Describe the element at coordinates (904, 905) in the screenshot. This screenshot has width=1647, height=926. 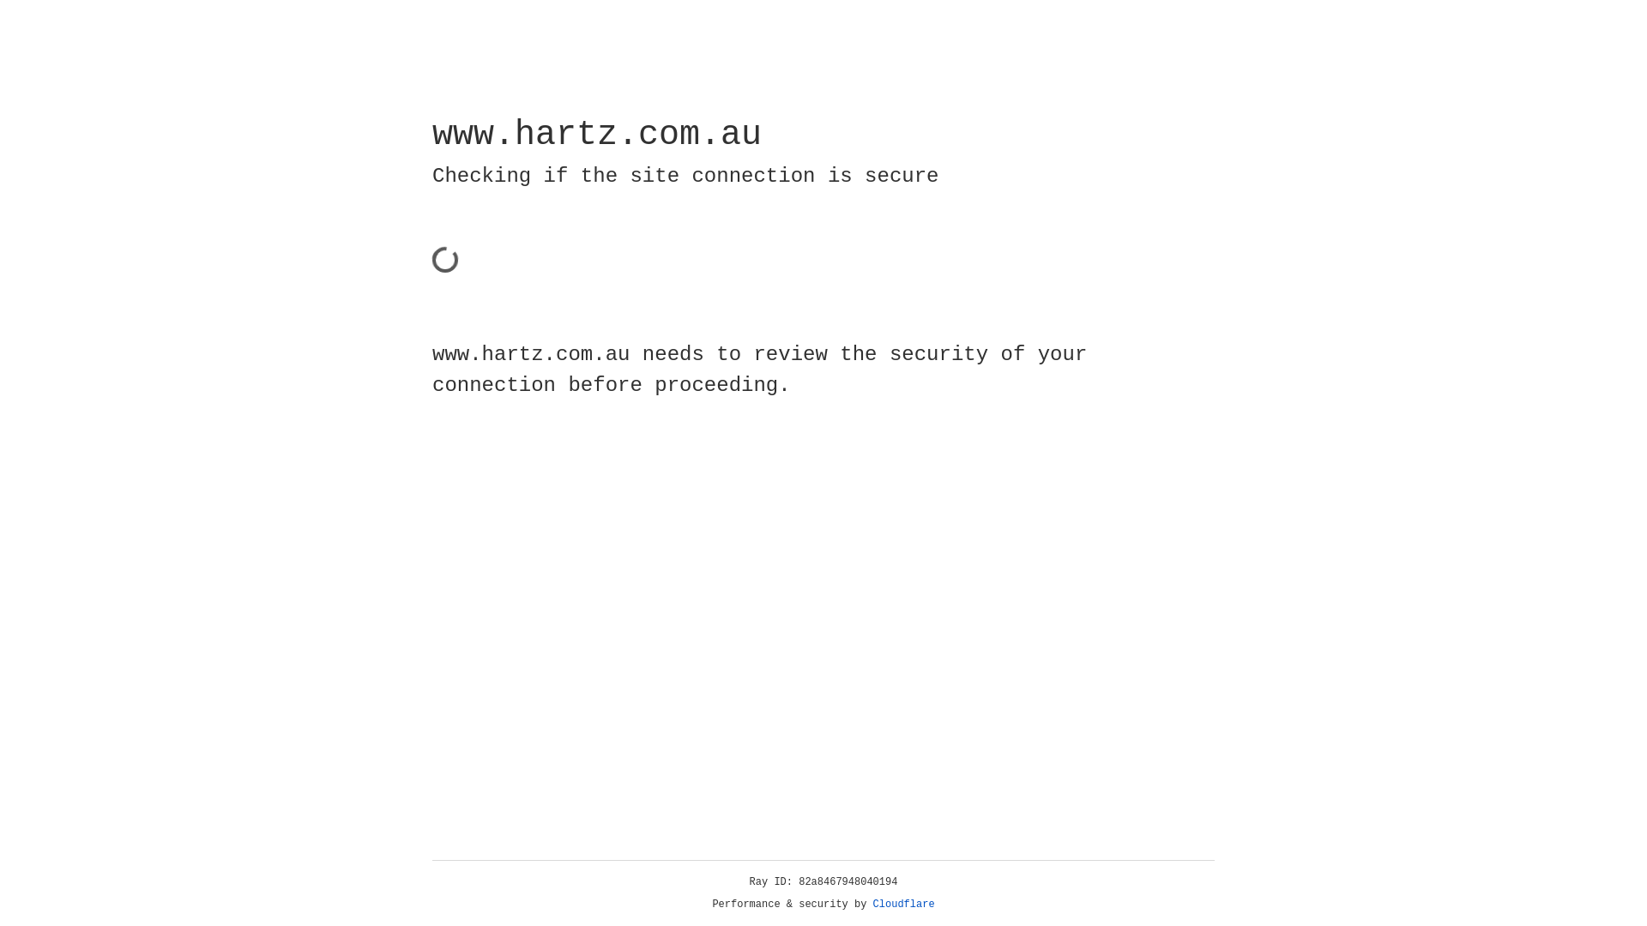
I see `Cloudflare` at that location.